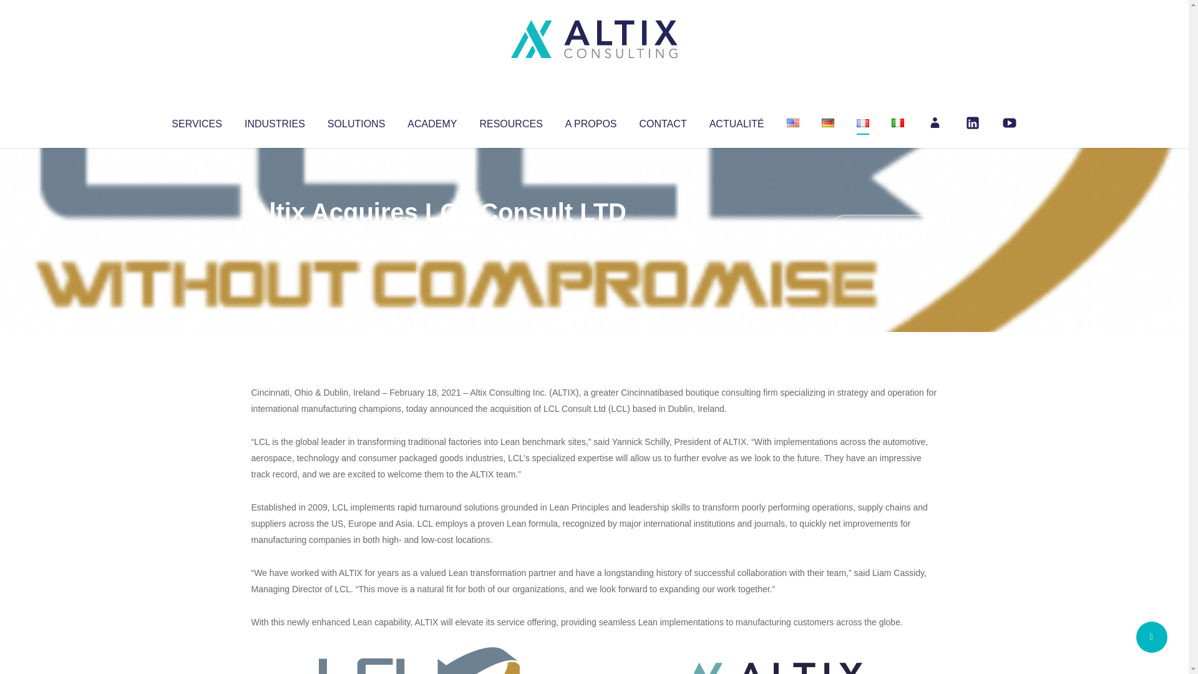 This screenshot has height=674, width=1198. I want to click on RESOURCES, so click(510, 121).